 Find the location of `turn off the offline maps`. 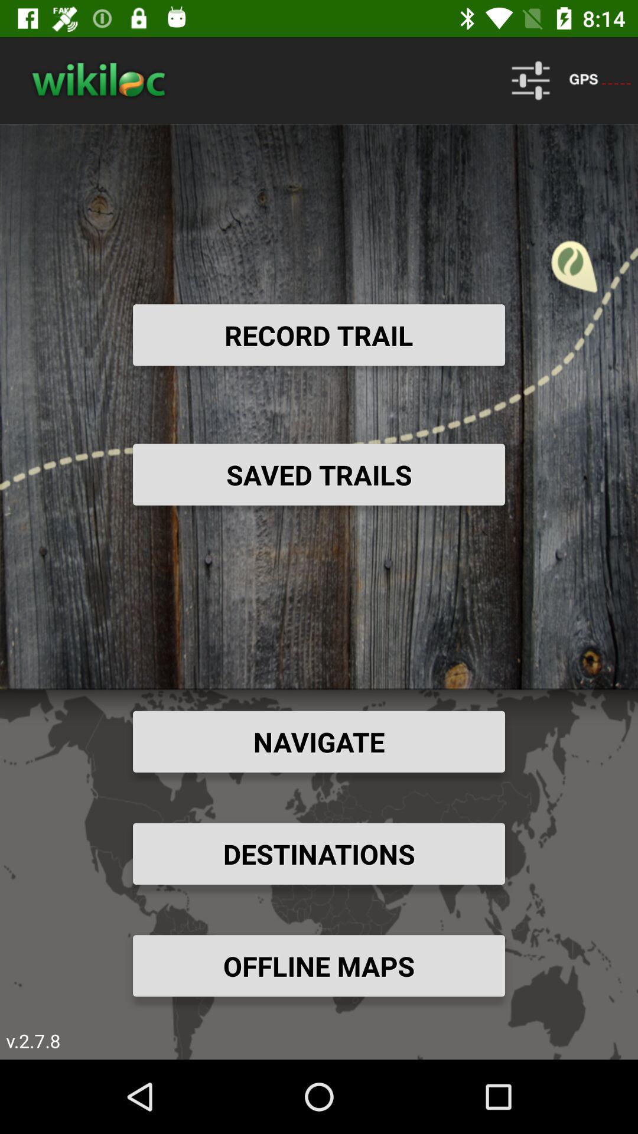

turn off the offline maps is located at coordinates (319, 966).